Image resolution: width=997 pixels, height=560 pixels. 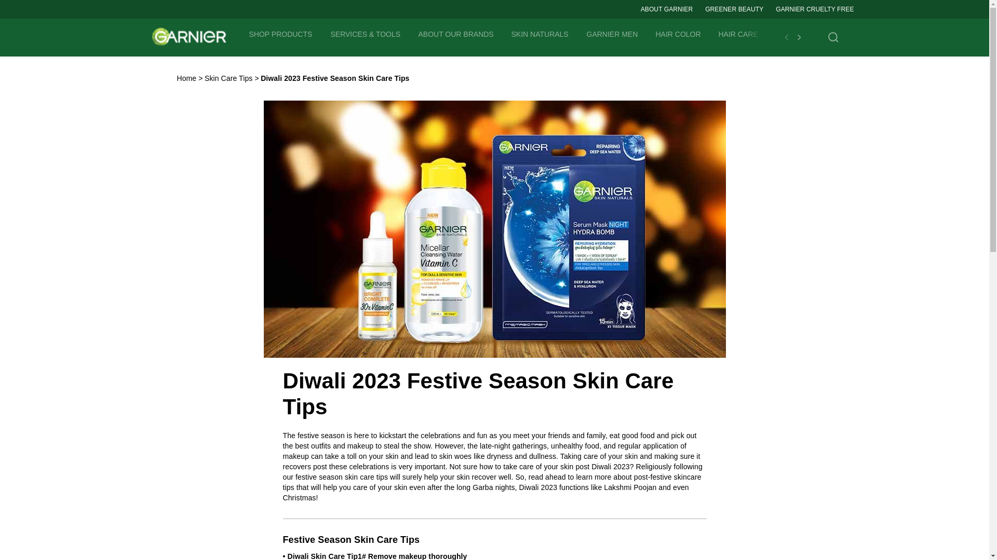 I want to click on GARNIER CRUELTY FREE, so click(x=814, y=9).